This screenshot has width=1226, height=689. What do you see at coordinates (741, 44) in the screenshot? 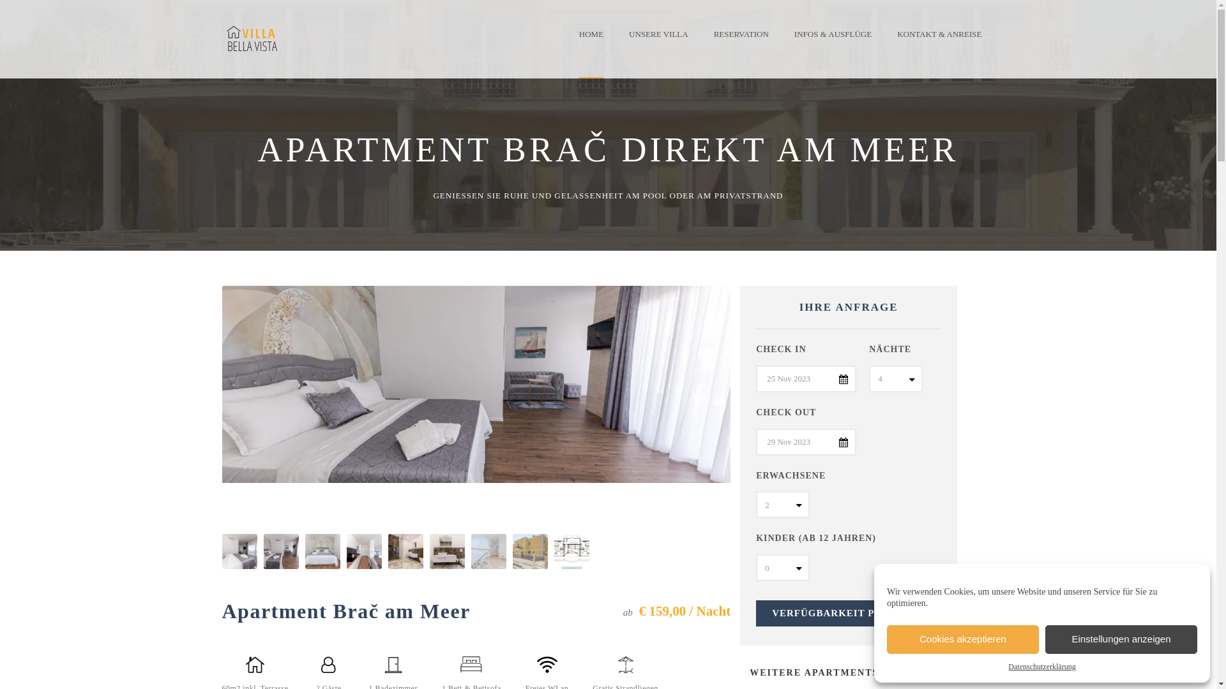
I see `RESERVATION` at bounding box center [741, 44].